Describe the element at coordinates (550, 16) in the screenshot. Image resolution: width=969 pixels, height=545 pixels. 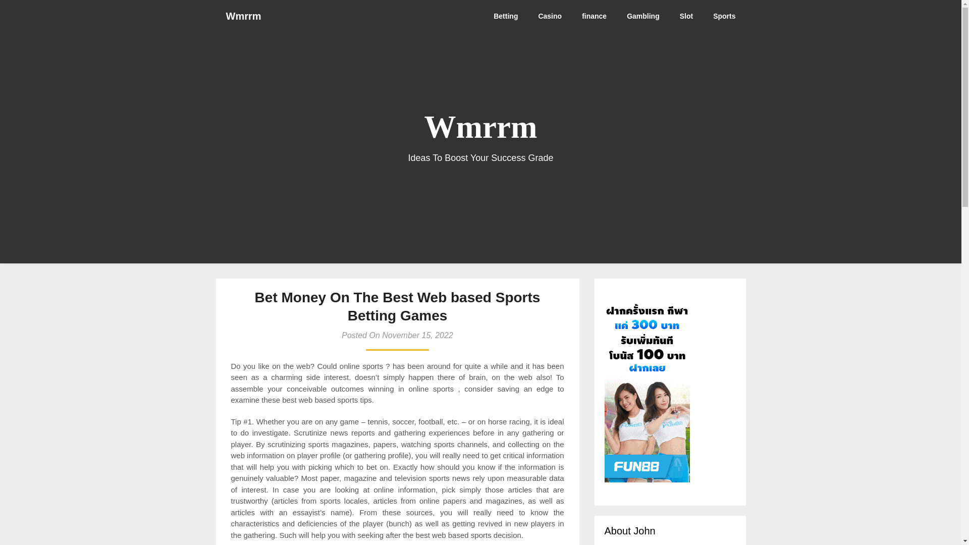
I see `Casino` at that location.